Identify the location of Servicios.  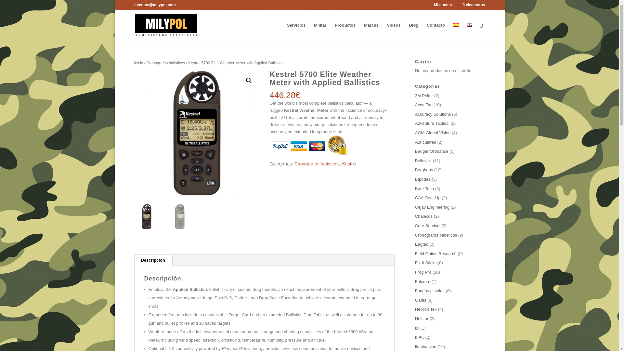
(296, 32).